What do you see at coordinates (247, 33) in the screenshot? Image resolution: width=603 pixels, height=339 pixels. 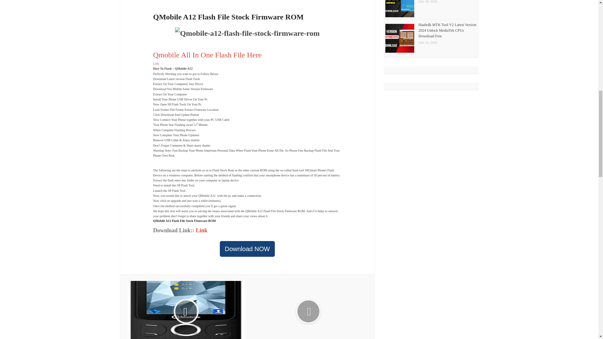 I see `Qmobile a12 flash file stock firmware rom 1` at bounding box center [247, 33].